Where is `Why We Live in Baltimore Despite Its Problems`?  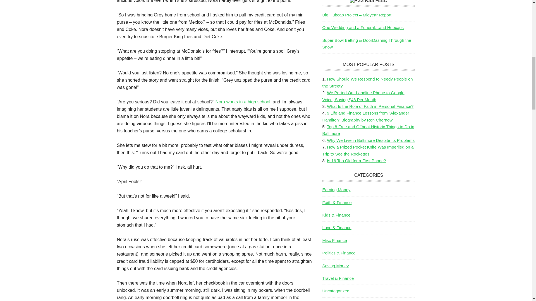
Why We Live in Baltimore Despite Its Problems is located at coordinates (371, 140).